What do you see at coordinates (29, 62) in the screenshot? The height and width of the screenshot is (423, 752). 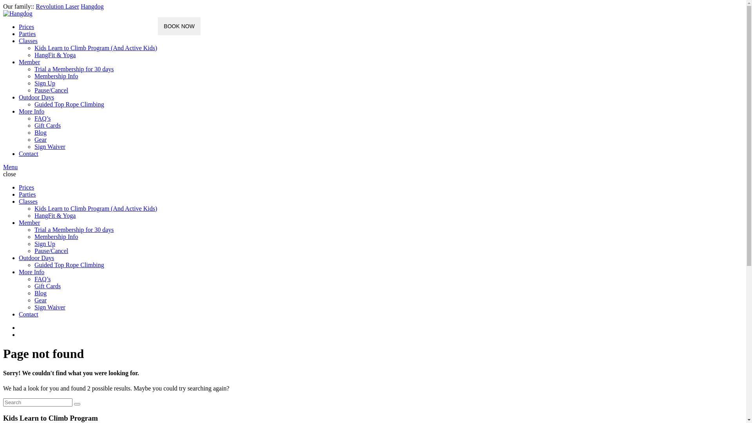 I see `Member` at bounding box center [29, 62].